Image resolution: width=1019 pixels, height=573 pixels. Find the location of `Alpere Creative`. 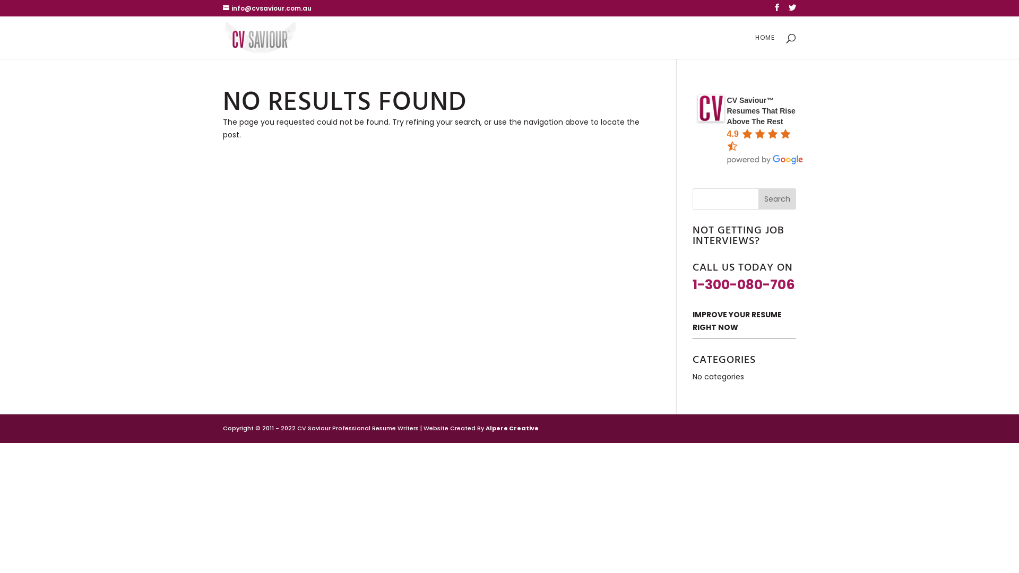

Alpere Creative is located at coordinates (512, 428).